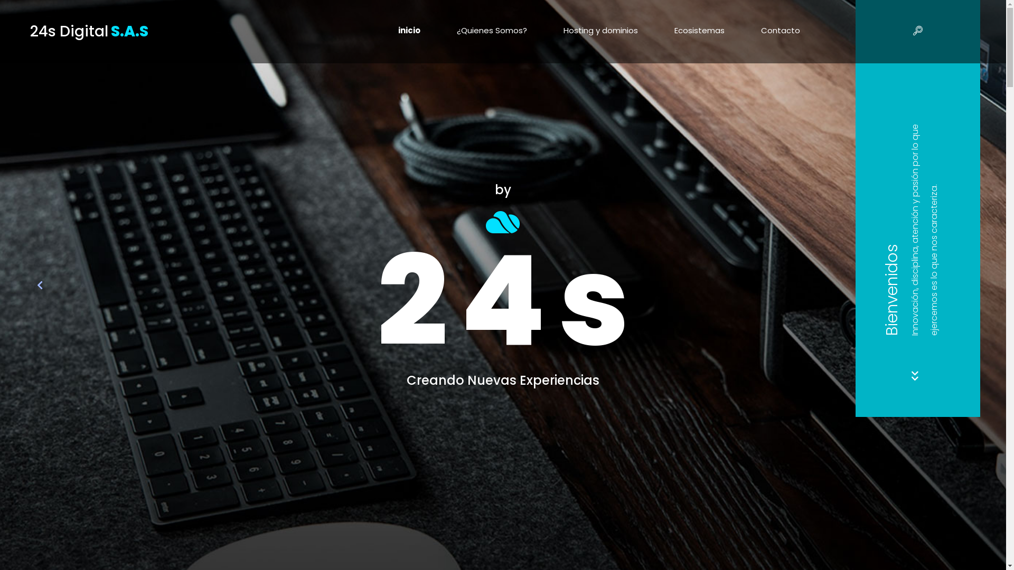 This screenshot has height=570, width=1014. Describe the element at coordinates (89, 32) in the screenshot. I see `24s Digital S.A.S` at that location.